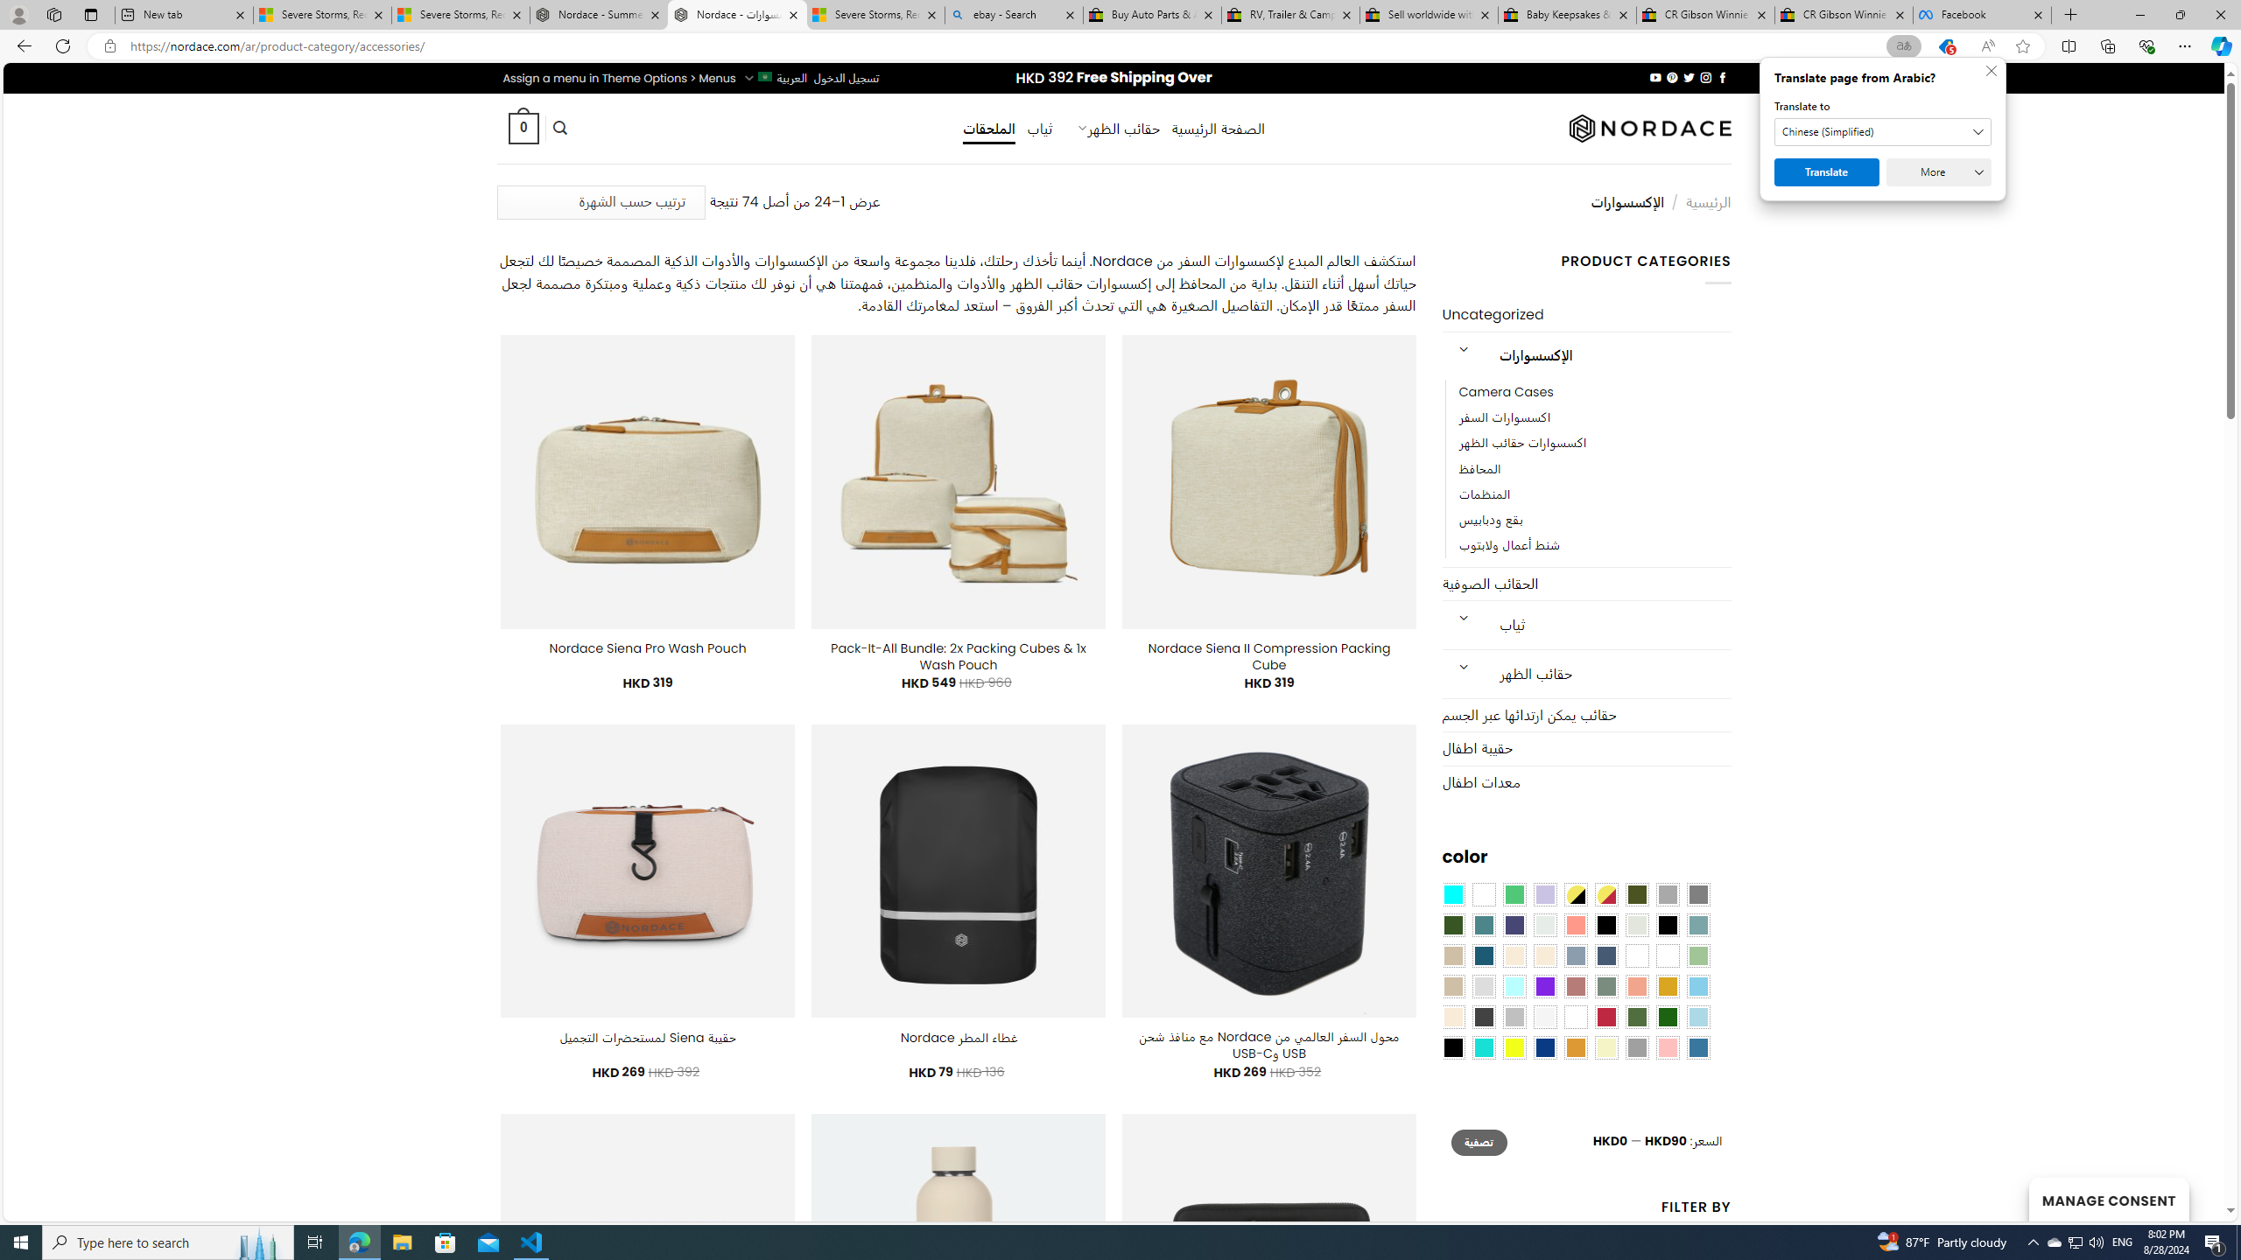 The height and width of the screenshot is (1260, 2241). I want to click on Yellow-Black, so click(1575, 894).